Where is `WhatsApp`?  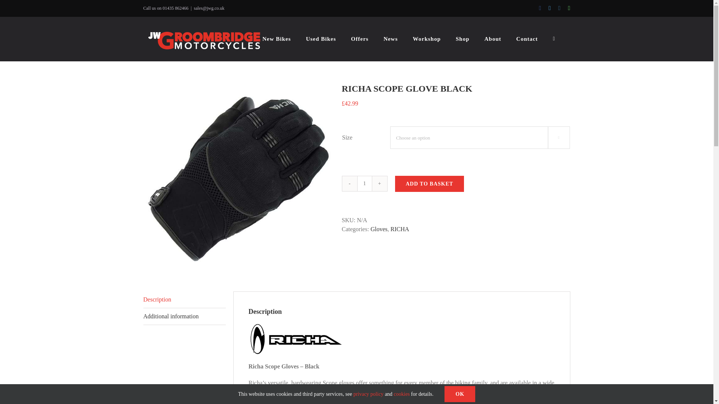
WhatsApp is located at coordinates (569, 8).